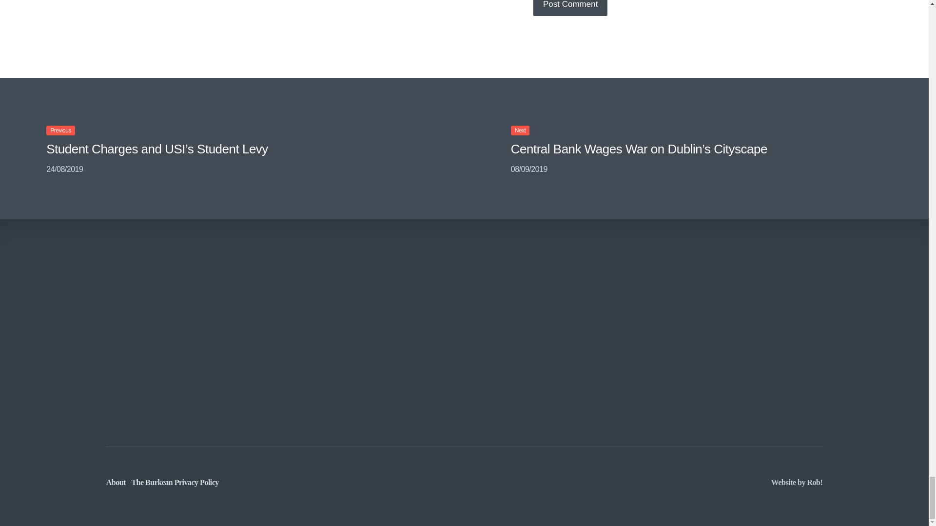 This screenshot has width=936, height=526. I want to click on Post Comment, so click(570, 8).